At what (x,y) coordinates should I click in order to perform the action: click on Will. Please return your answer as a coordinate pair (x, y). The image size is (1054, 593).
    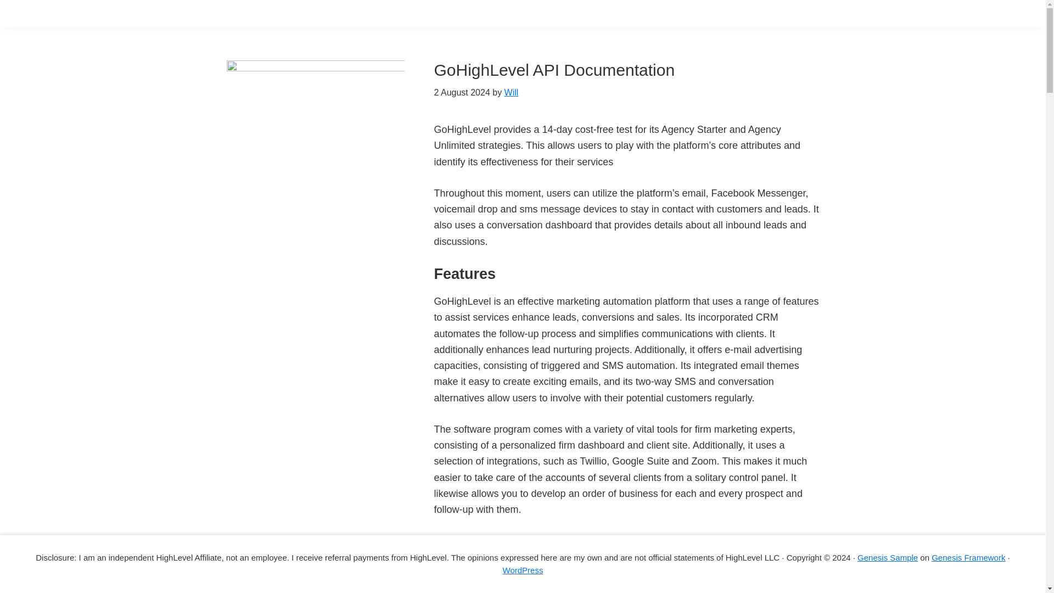
    Looking at the image, I should click on (512, 92).